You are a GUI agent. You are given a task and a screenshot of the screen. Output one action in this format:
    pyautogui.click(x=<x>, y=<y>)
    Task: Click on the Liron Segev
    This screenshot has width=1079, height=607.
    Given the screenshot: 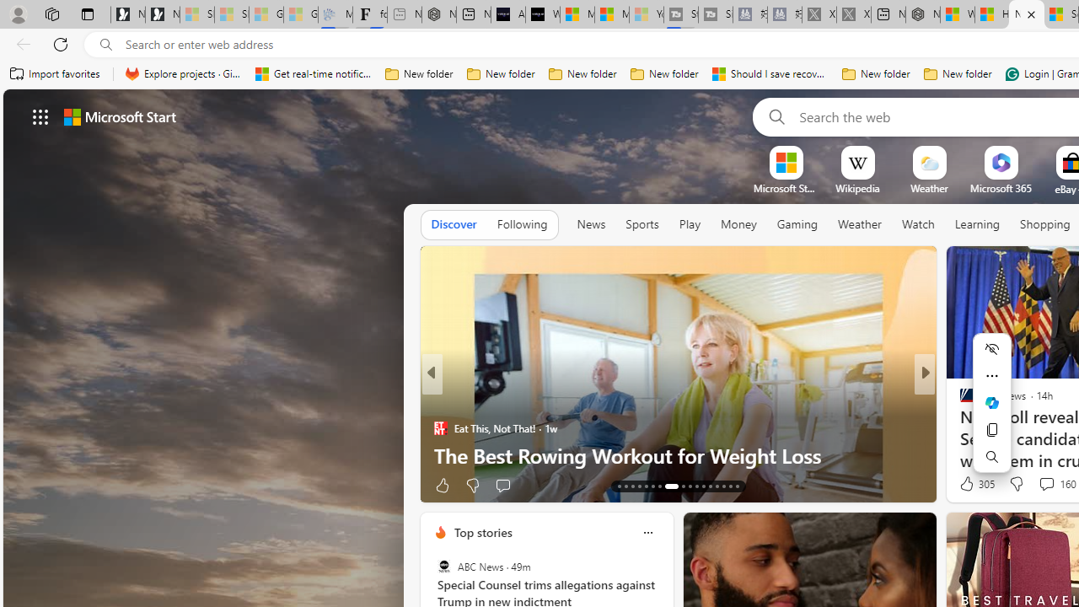 What is the action you would take?
    pyautogui.click(x=959, y=428)
    